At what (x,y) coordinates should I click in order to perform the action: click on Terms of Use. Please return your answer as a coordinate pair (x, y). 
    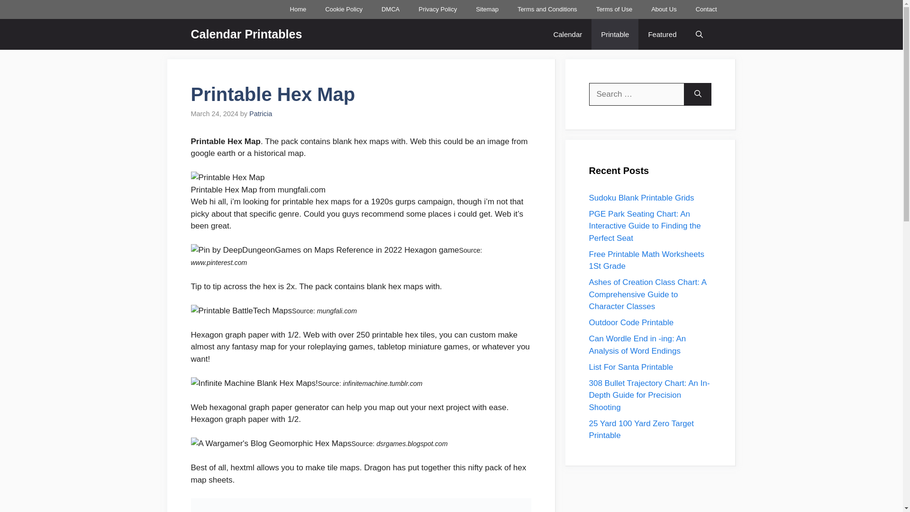
    Looking at the image, I should click on (614, 9).